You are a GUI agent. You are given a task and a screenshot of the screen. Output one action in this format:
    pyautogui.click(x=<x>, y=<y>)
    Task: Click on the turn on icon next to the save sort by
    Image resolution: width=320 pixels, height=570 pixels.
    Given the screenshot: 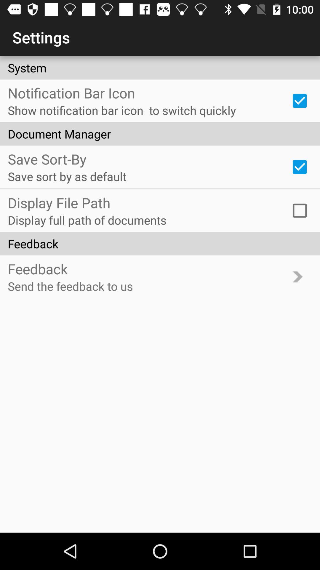 What is the action you would take?
    pyautogui.click(x=300, y=167)
    